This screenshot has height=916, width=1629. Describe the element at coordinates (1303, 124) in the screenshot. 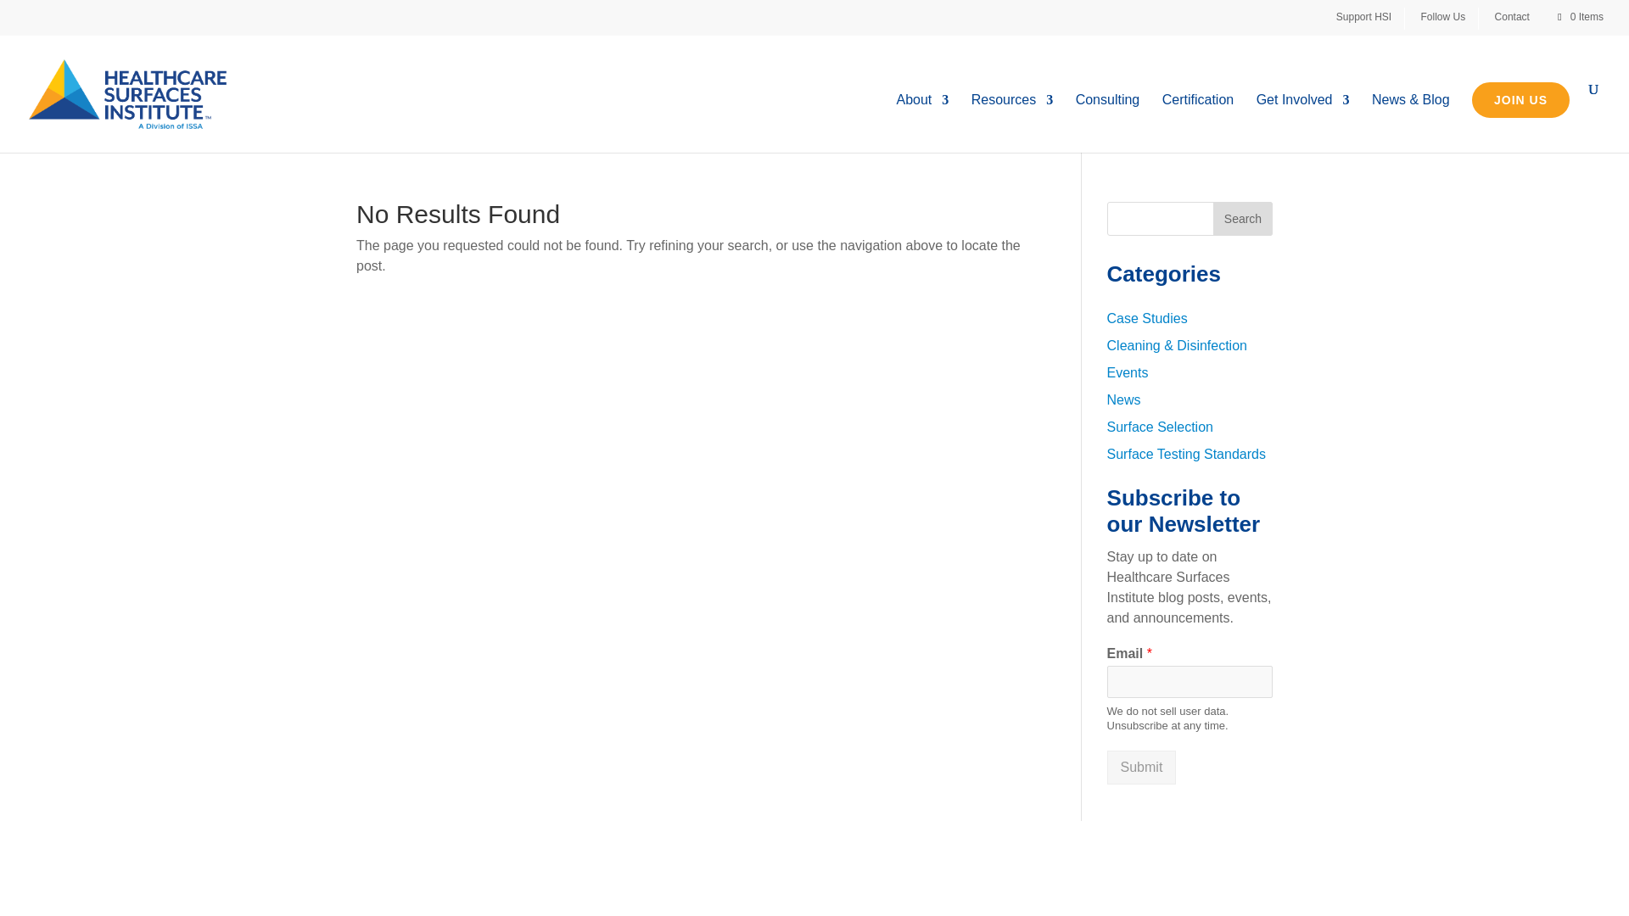

I see `Get Involved` at that location.